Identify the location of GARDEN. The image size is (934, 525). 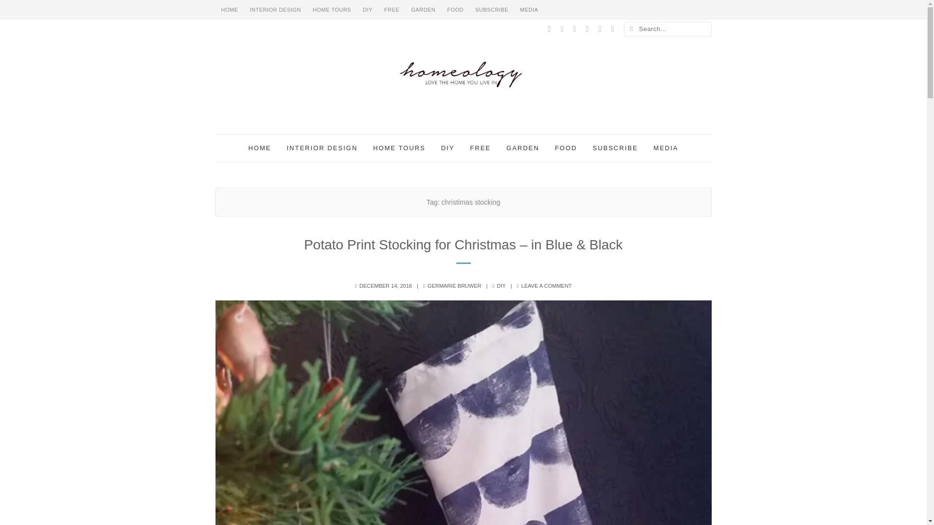
(523, 148).